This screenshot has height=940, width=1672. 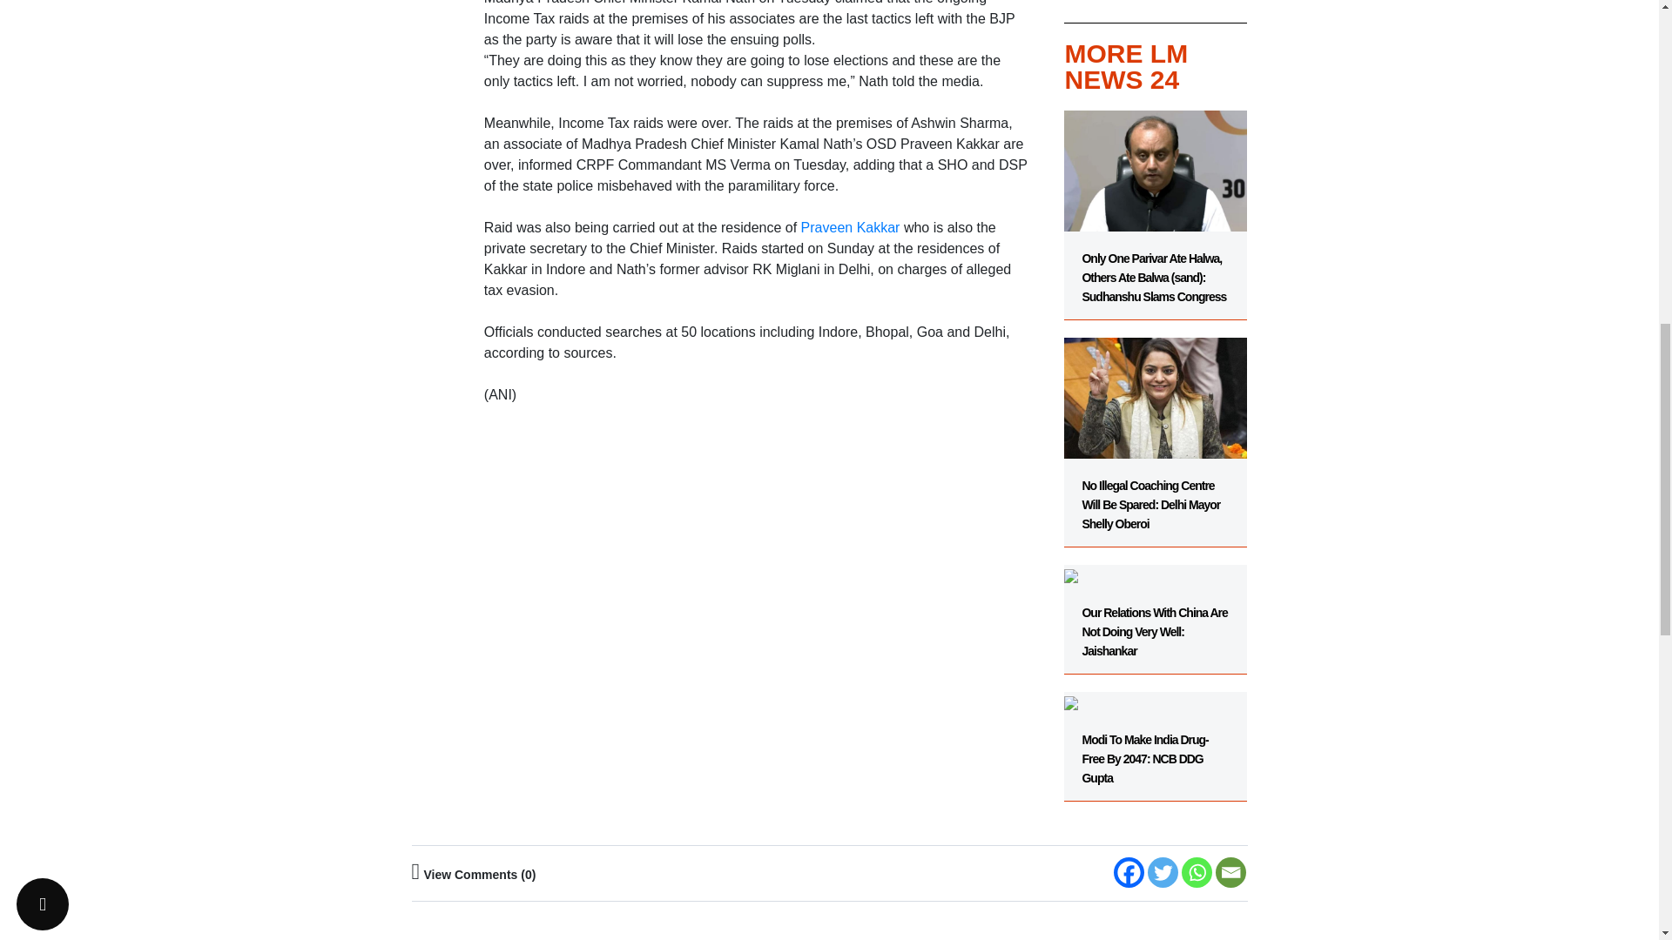 I want to click on Modi To Make India Drug-Free By 2047: NCB DDG Gupta, so click(x=1155, y=738).